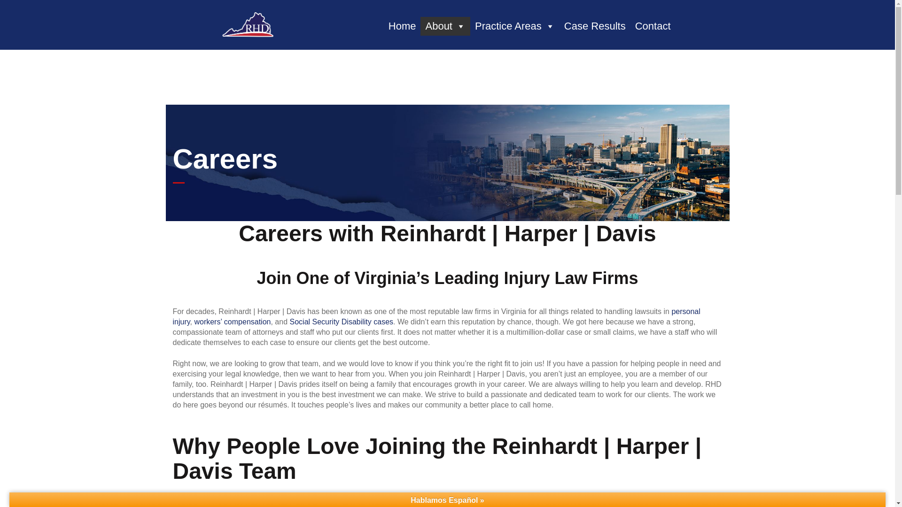 This screenshot has height=507, width=902. Describe the element at coordinates (595, 26) in the screenshot. I see `Case Results` at that location.